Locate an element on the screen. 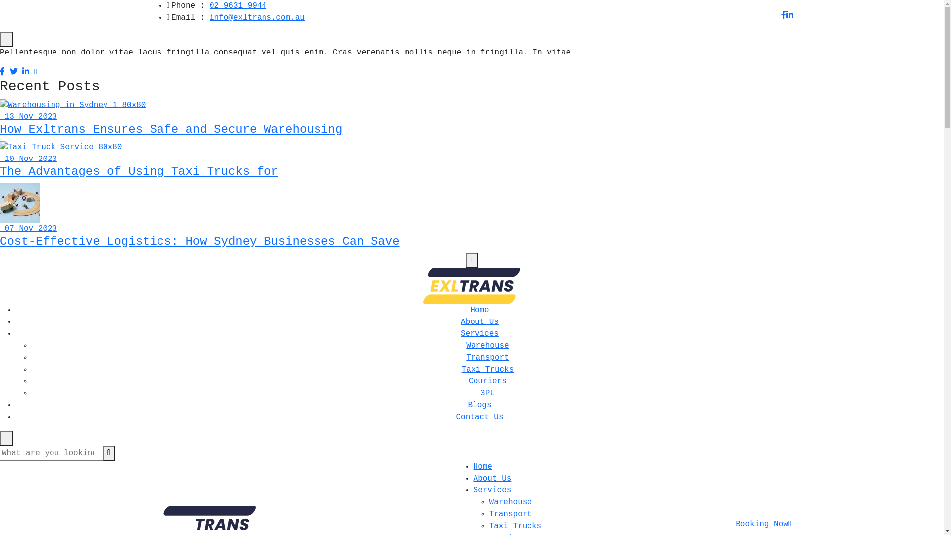 The width and height of the screenshot is (951, 535). Transport is located at coordinates (510, 514).